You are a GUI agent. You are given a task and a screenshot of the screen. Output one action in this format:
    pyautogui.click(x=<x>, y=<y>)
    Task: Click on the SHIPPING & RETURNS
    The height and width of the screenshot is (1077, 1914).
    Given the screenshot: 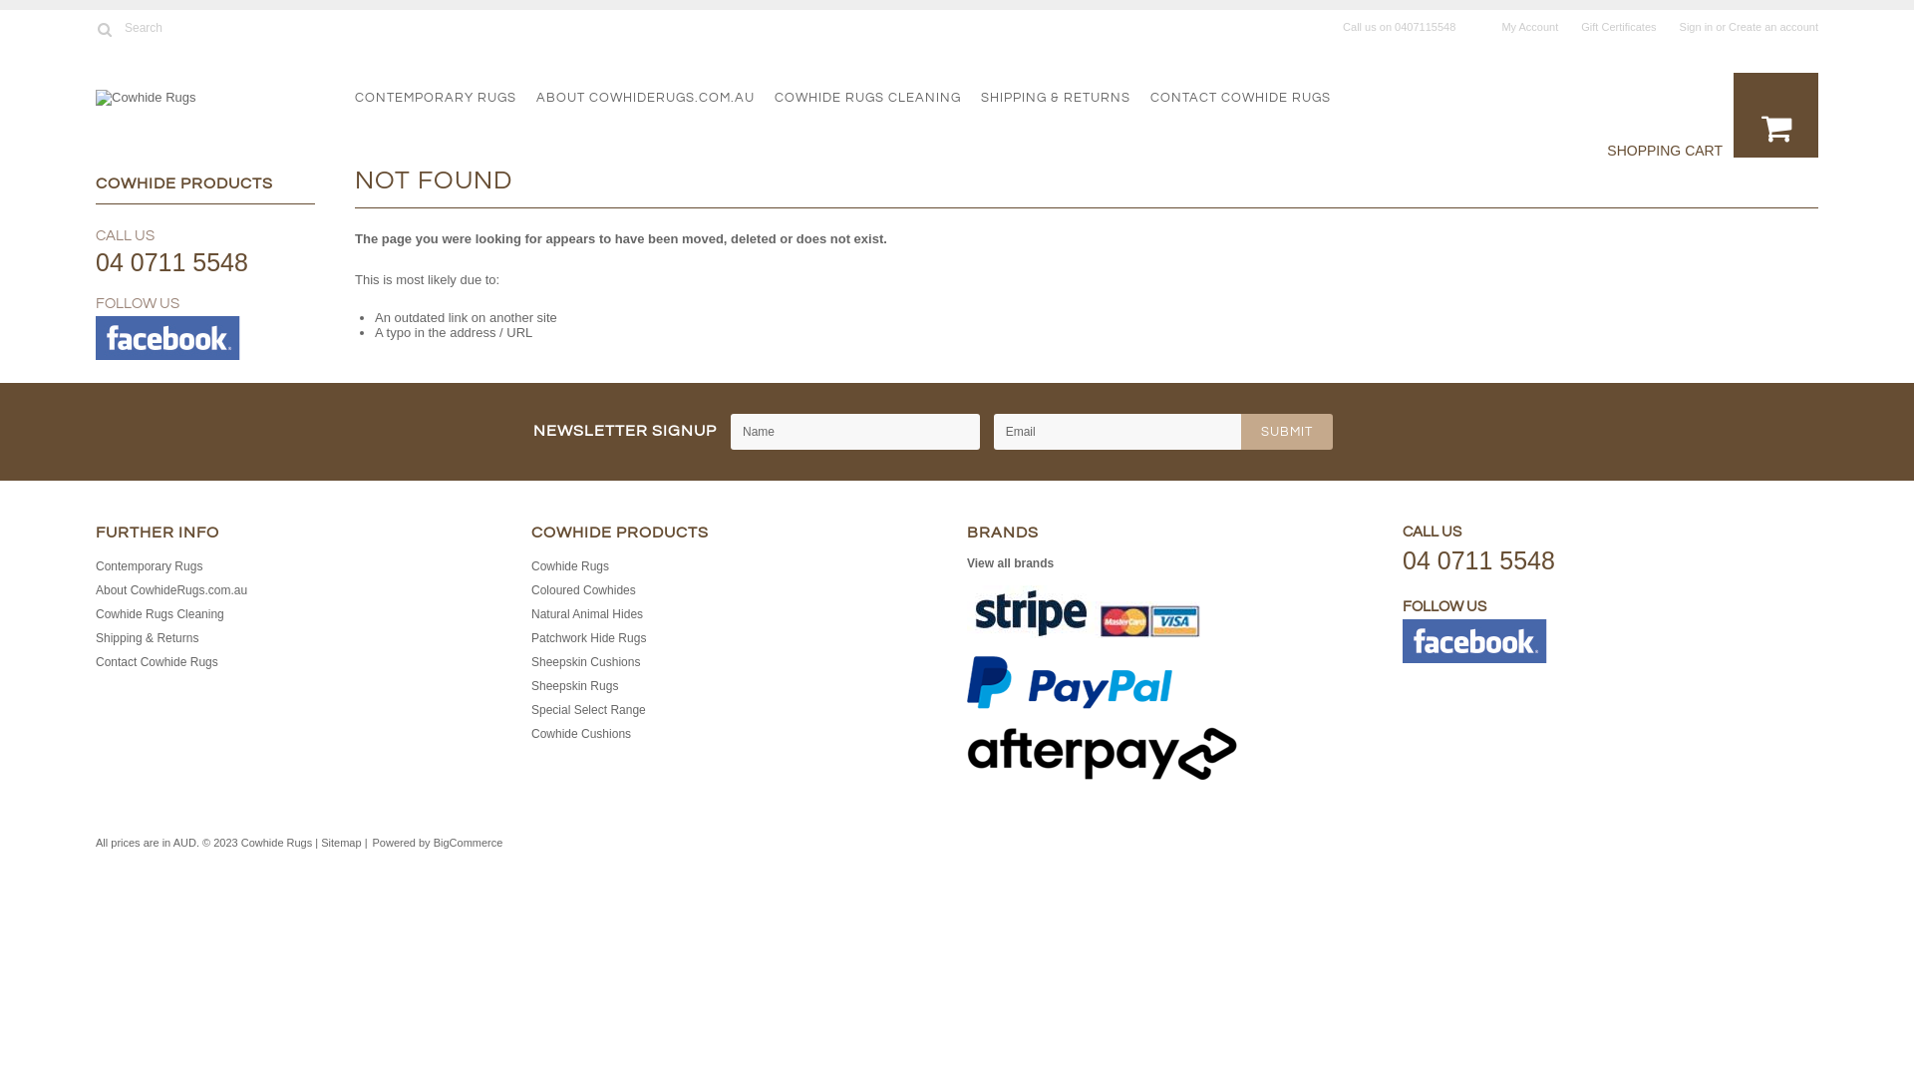 What is the action you would take?
    pyautogui.click(x=1065, y=98)
    